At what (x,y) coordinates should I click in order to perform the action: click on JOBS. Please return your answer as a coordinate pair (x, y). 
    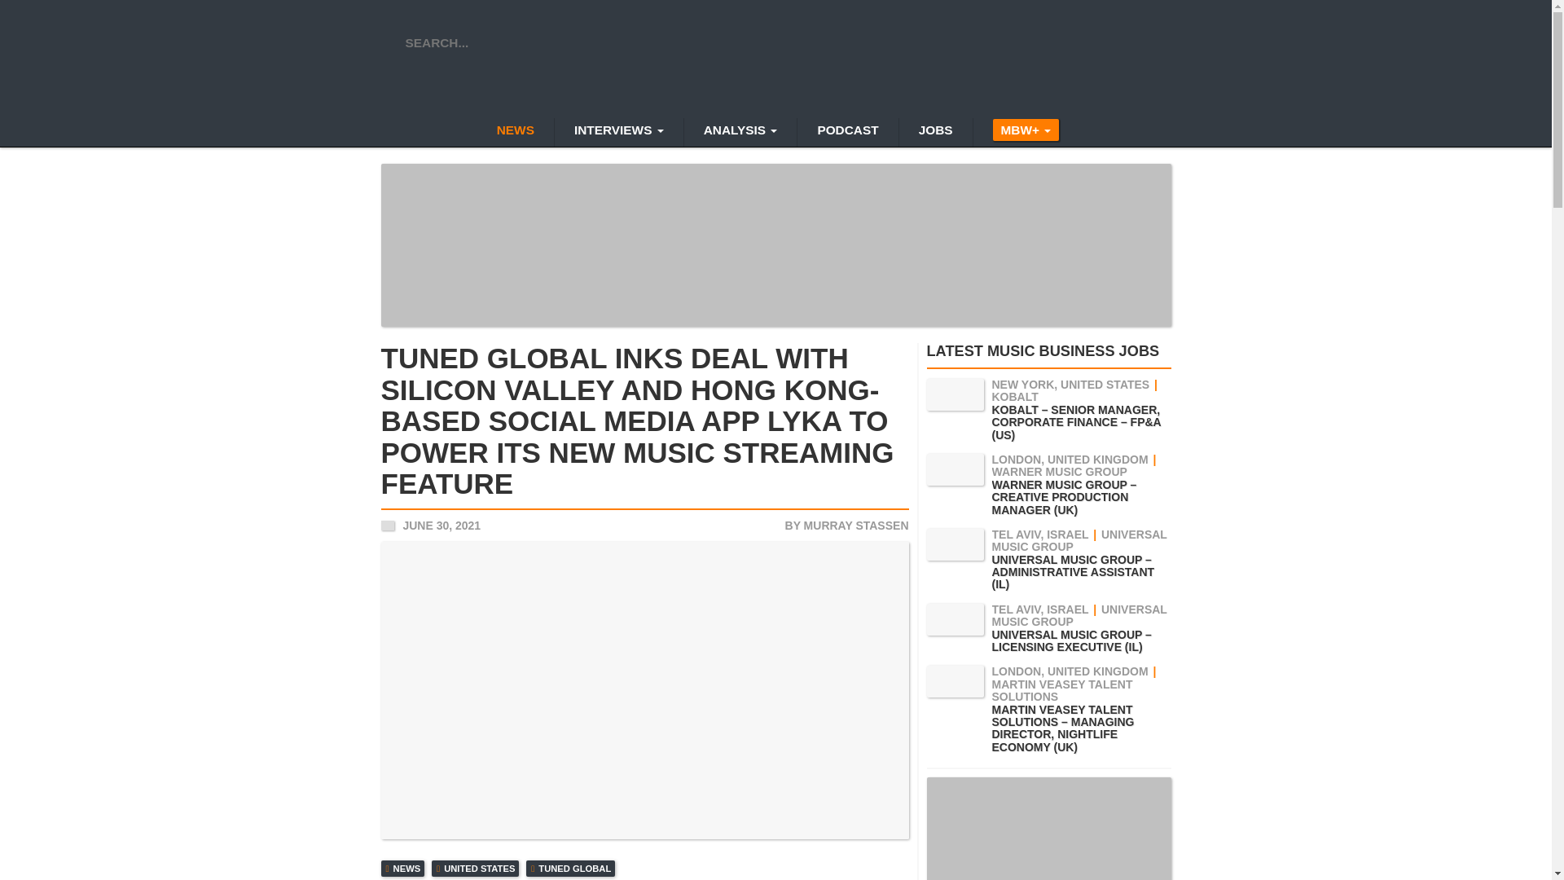
    Looking at the image, I should click on (935, 132).